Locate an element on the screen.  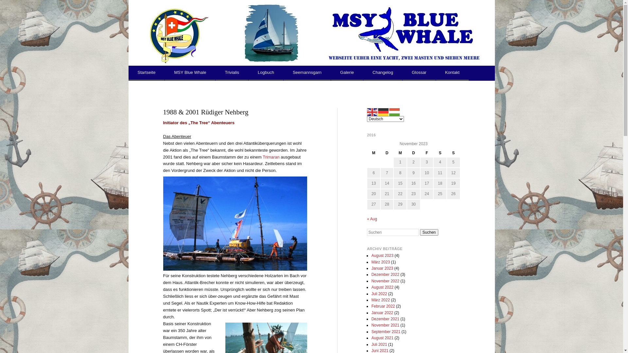
Januar 2023 is located at coordinates (382, 268).